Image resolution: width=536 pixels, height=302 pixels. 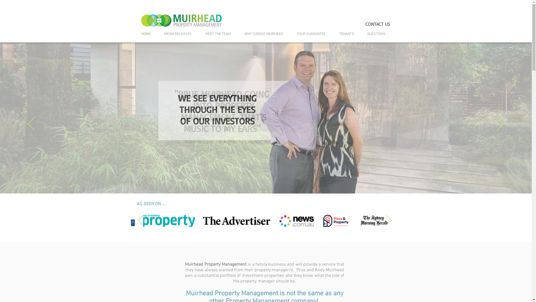 I want to click on CONTACT US, so click(x=377, y=24).